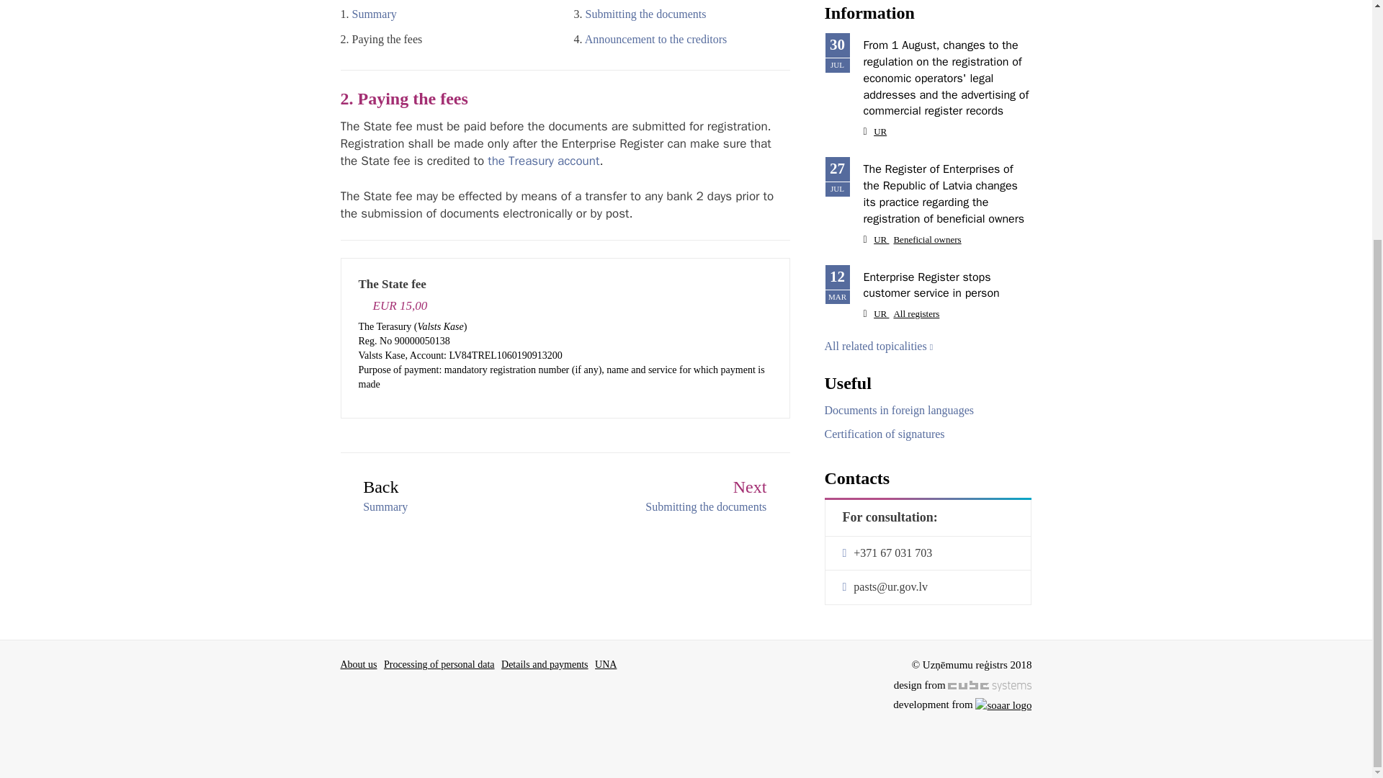 This screenshot has height=778, width=1383. What do you see at coordinates (880, 131) in the screenshot?
I see `UR` at bounding box center [880, 131].